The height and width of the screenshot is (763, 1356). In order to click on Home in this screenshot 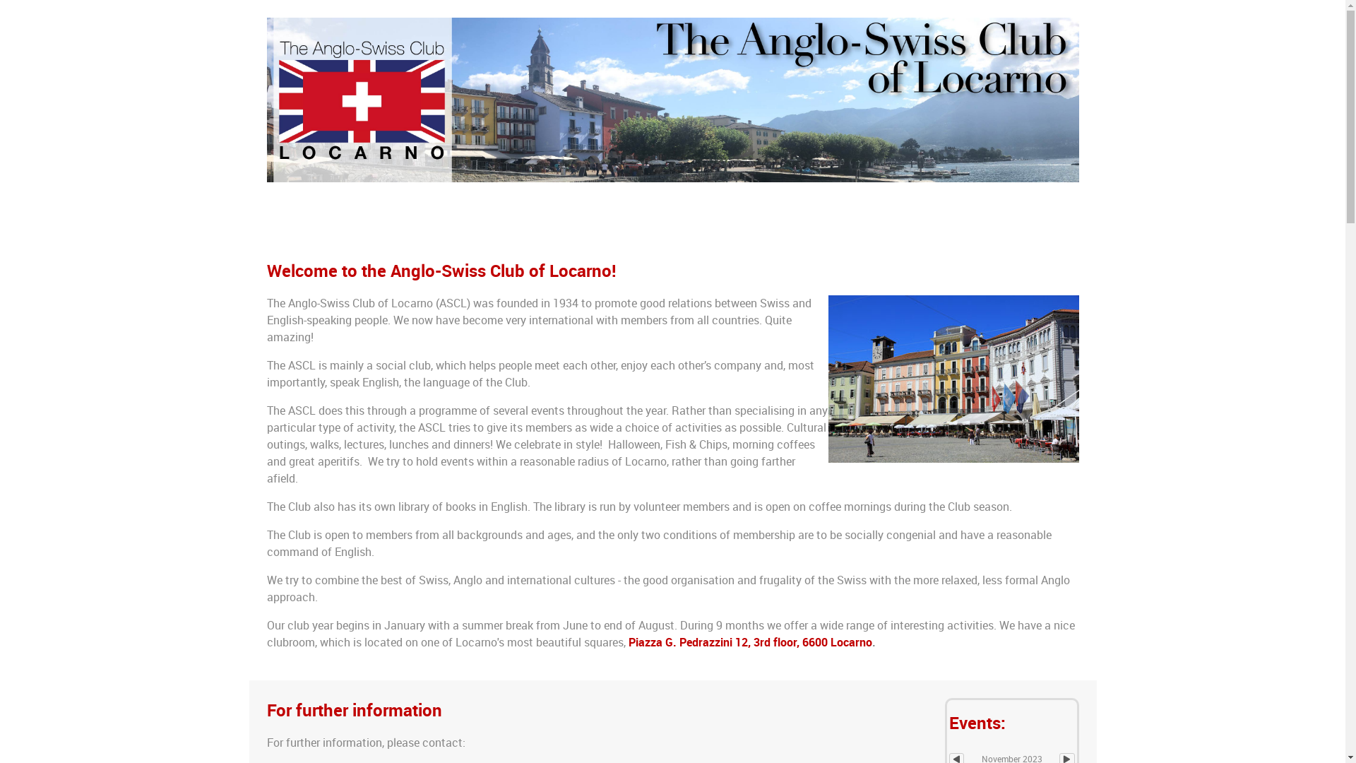, I will do `click(285, 224)`.